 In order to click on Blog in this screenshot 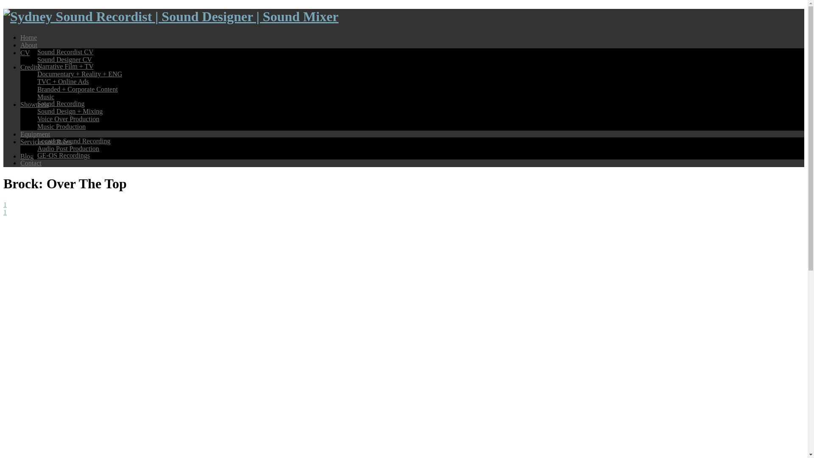, I will do `click(27, 156)`.